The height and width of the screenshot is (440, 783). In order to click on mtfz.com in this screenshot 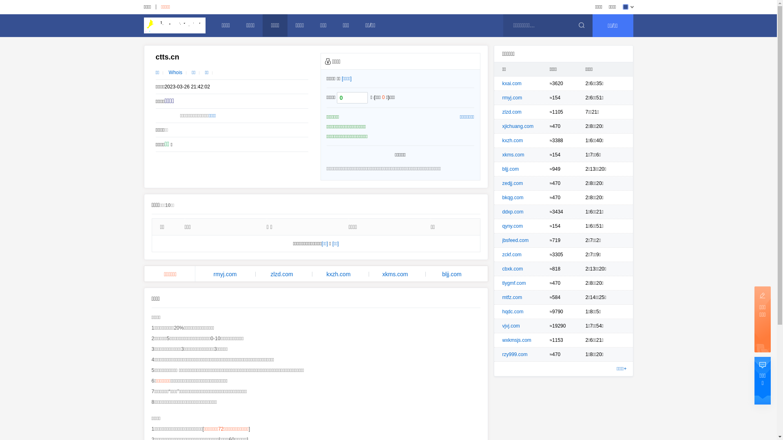, I will do `click(512, 297)`.